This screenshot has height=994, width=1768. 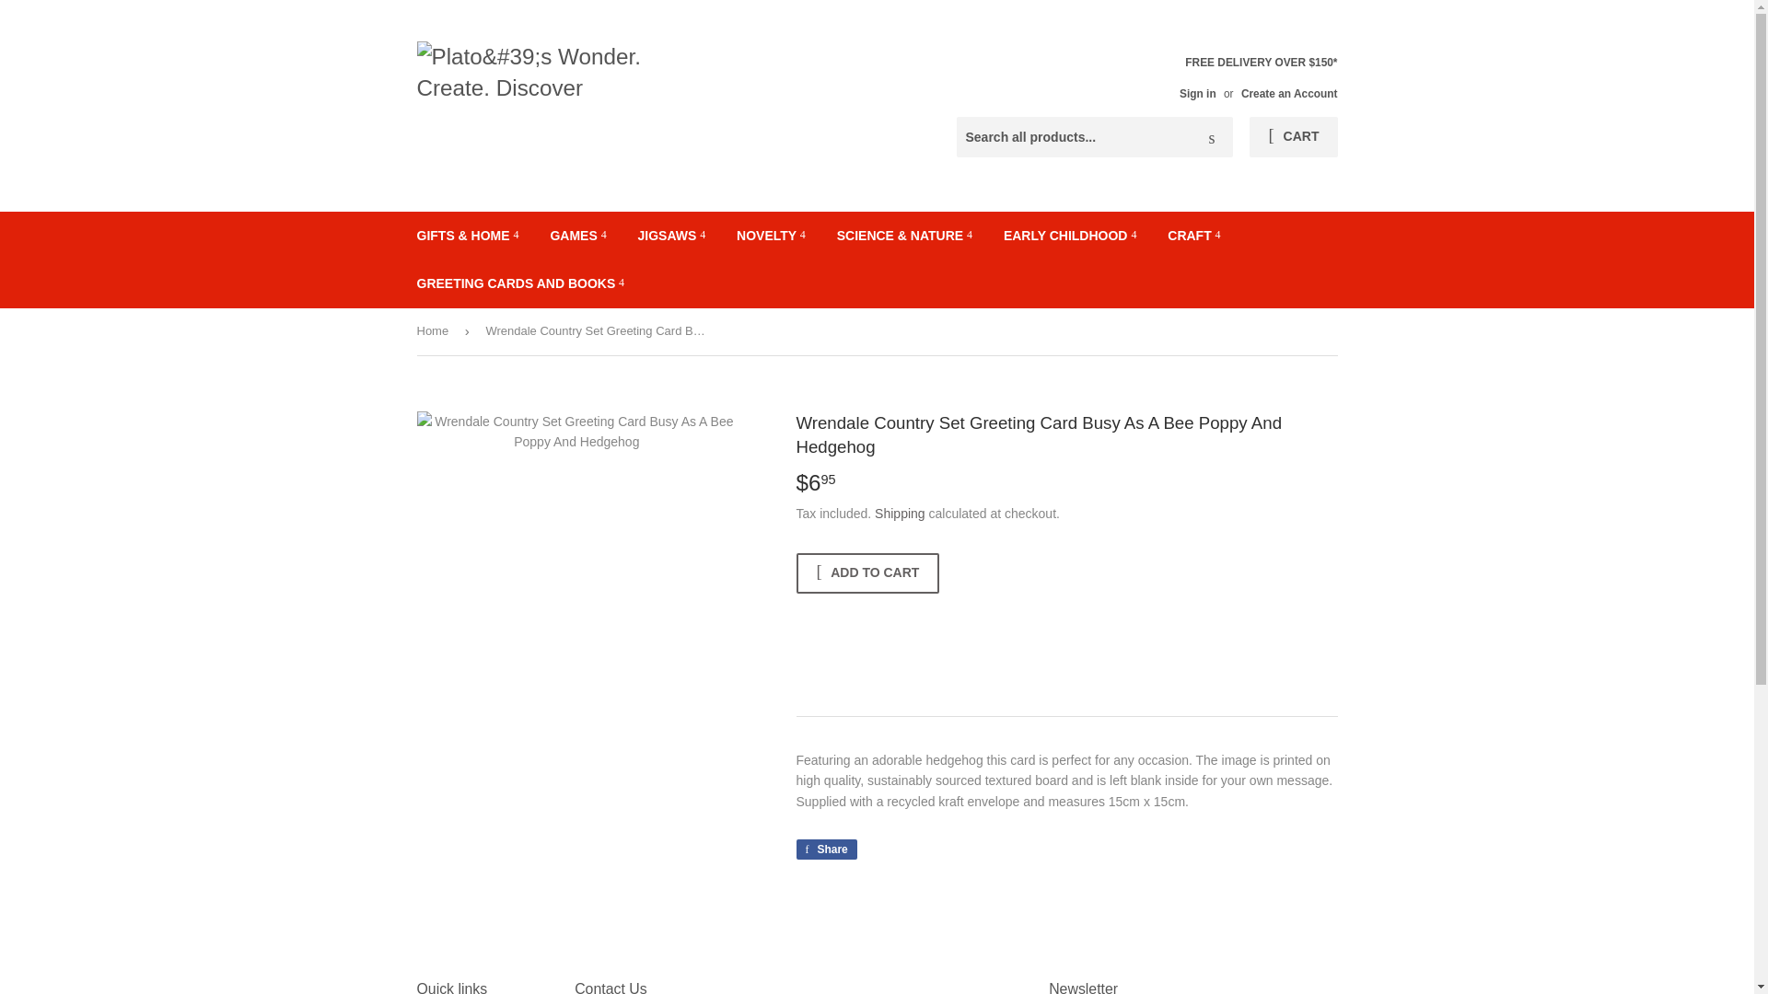 What do you see at coordinates (825, 849) in the screenshot?
I see `Share on Facebook` at bounding box center [825, 849].